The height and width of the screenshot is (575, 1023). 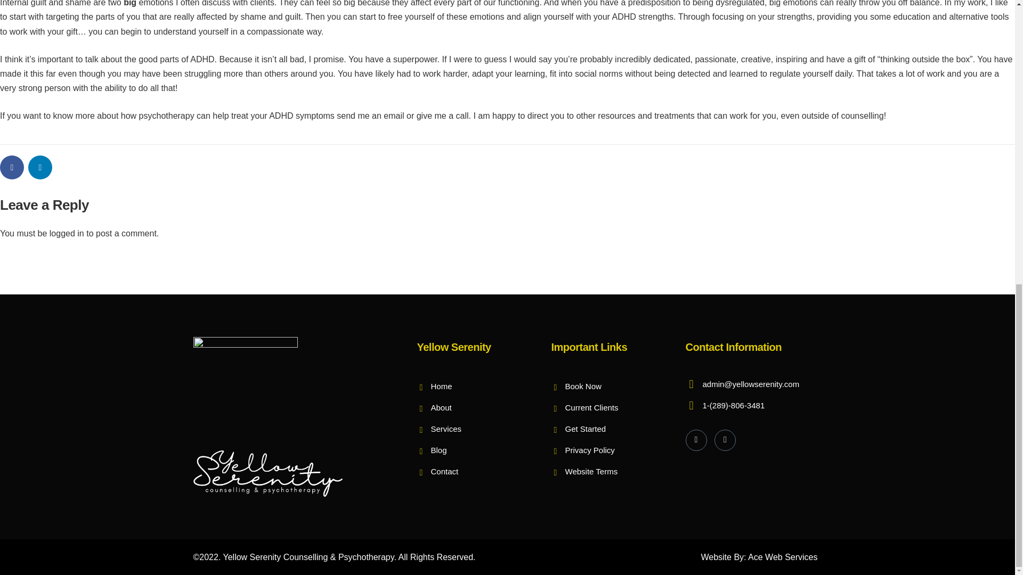 What do you see at coordinates (576, 387) in the screenshot?
I see `Book Now` at bounding box center [576, 387].